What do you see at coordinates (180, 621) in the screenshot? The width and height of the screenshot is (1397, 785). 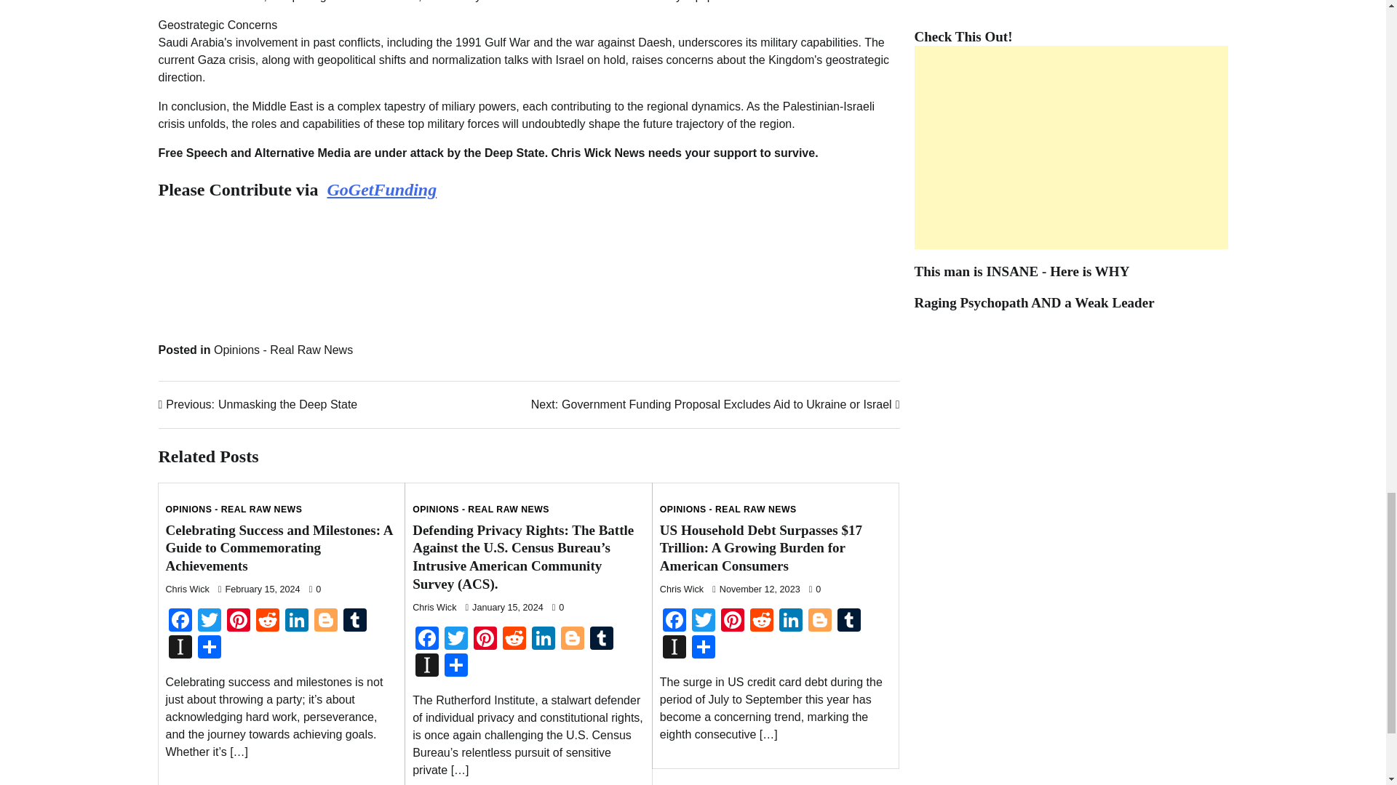 I see `Pinterest` at bounding box center [180, 621].